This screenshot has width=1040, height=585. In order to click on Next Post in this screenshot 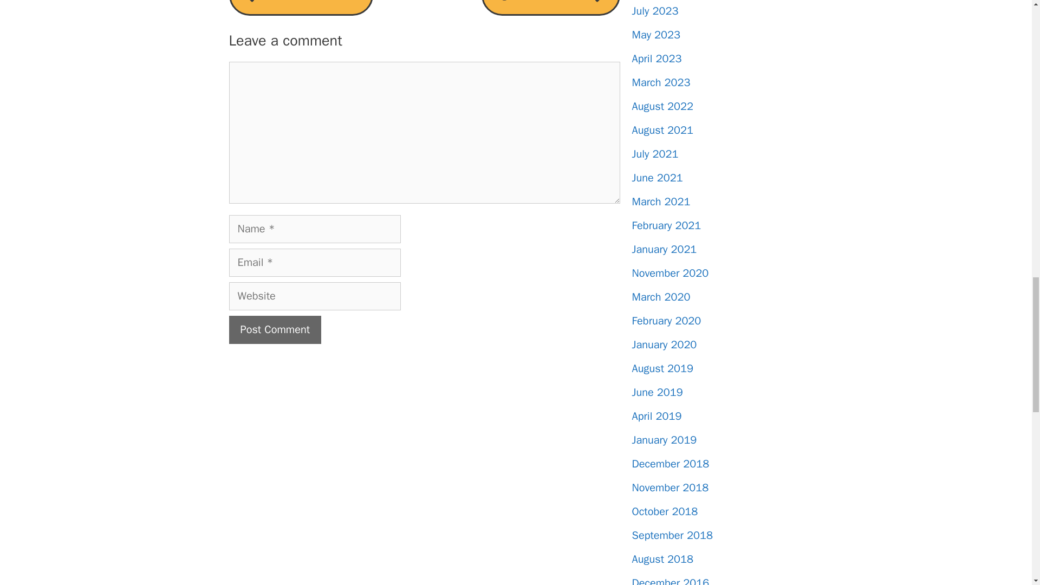, I will do `click(550, 8)`.